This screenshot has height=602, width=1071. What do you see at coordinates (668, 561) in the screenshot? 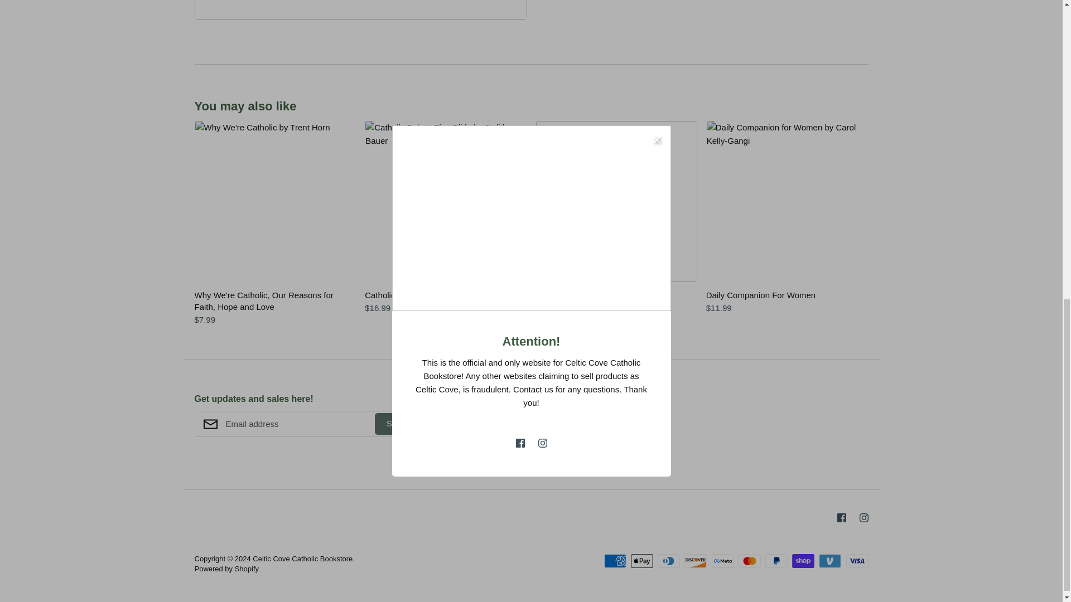
I see `Diners Club` at bounding box center [668, 561].